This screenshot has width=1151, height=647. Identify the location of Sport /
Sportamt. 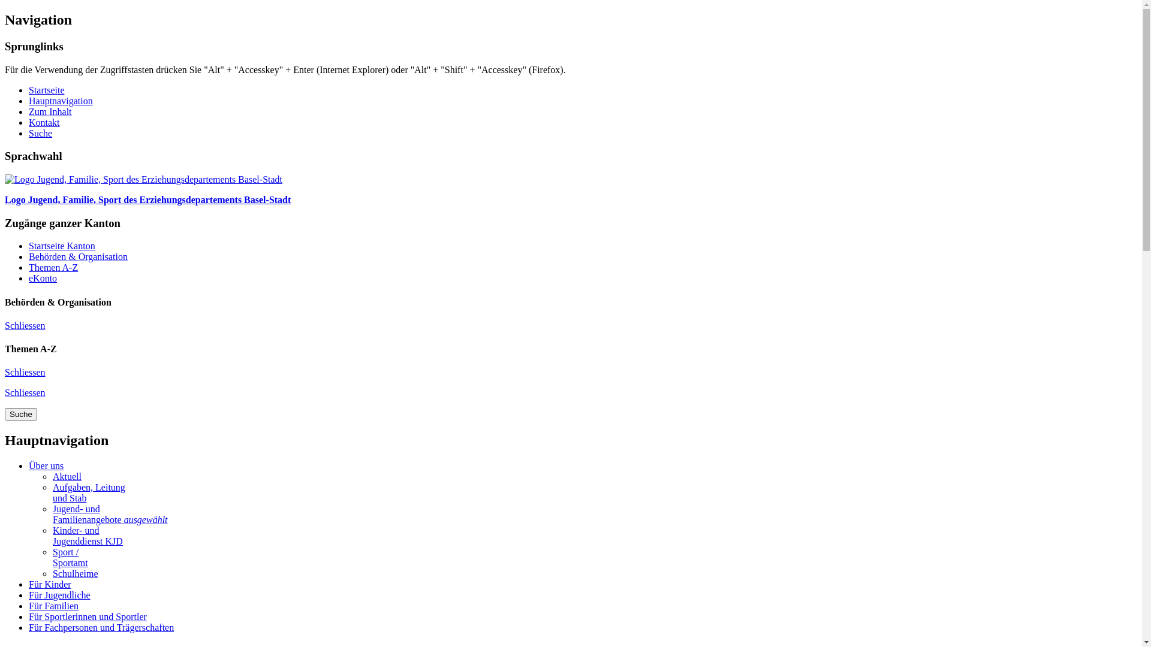
(71, 557).